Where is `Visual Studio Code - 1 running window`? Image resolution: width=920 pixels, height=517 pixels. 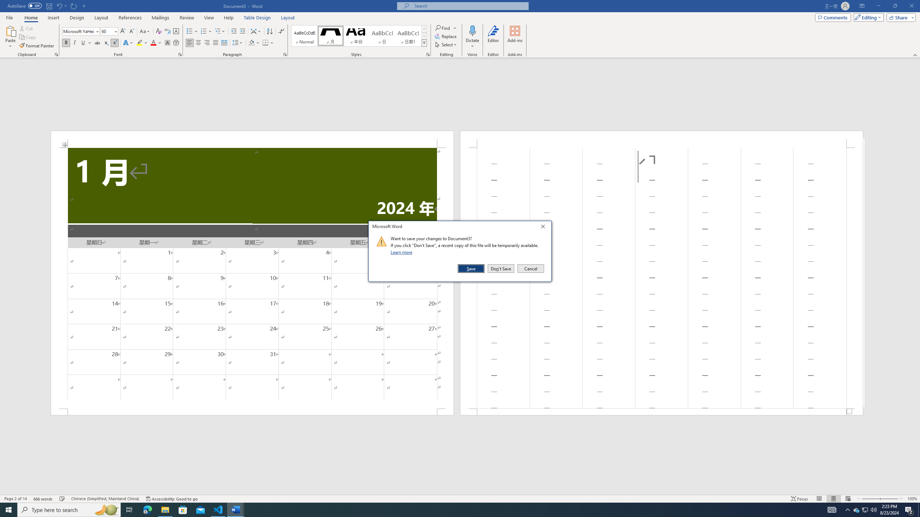 Visual Studio Code - 1 running window is located at coordinates (218, 510).